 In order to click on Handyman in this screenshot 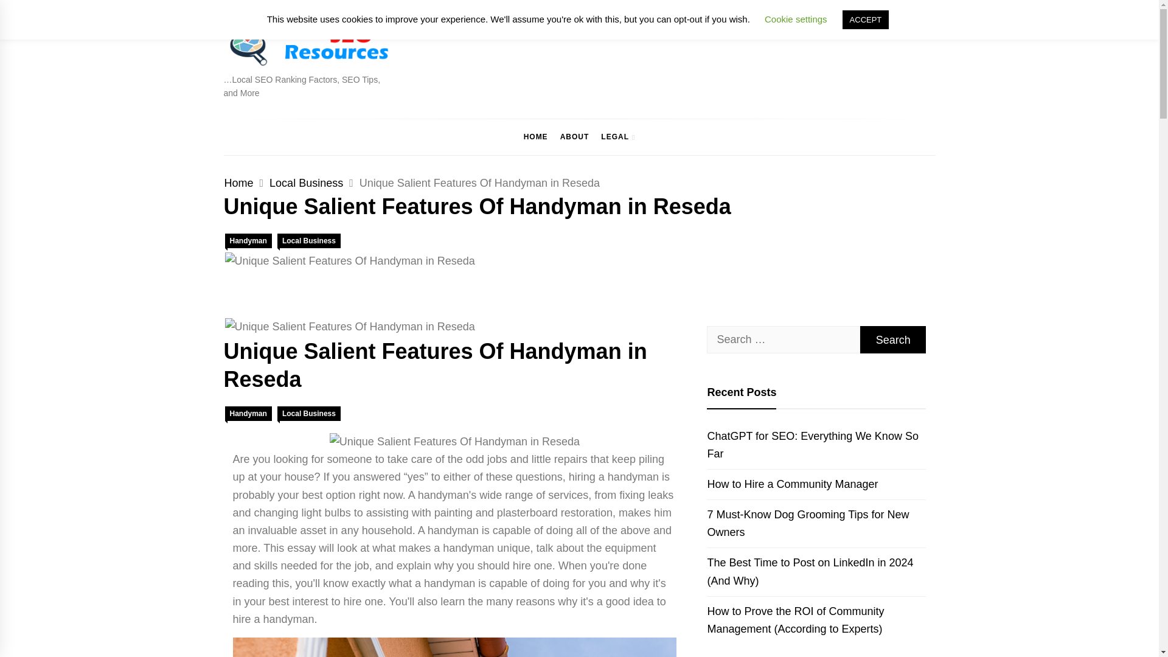, I will do `click(248, 241)`.